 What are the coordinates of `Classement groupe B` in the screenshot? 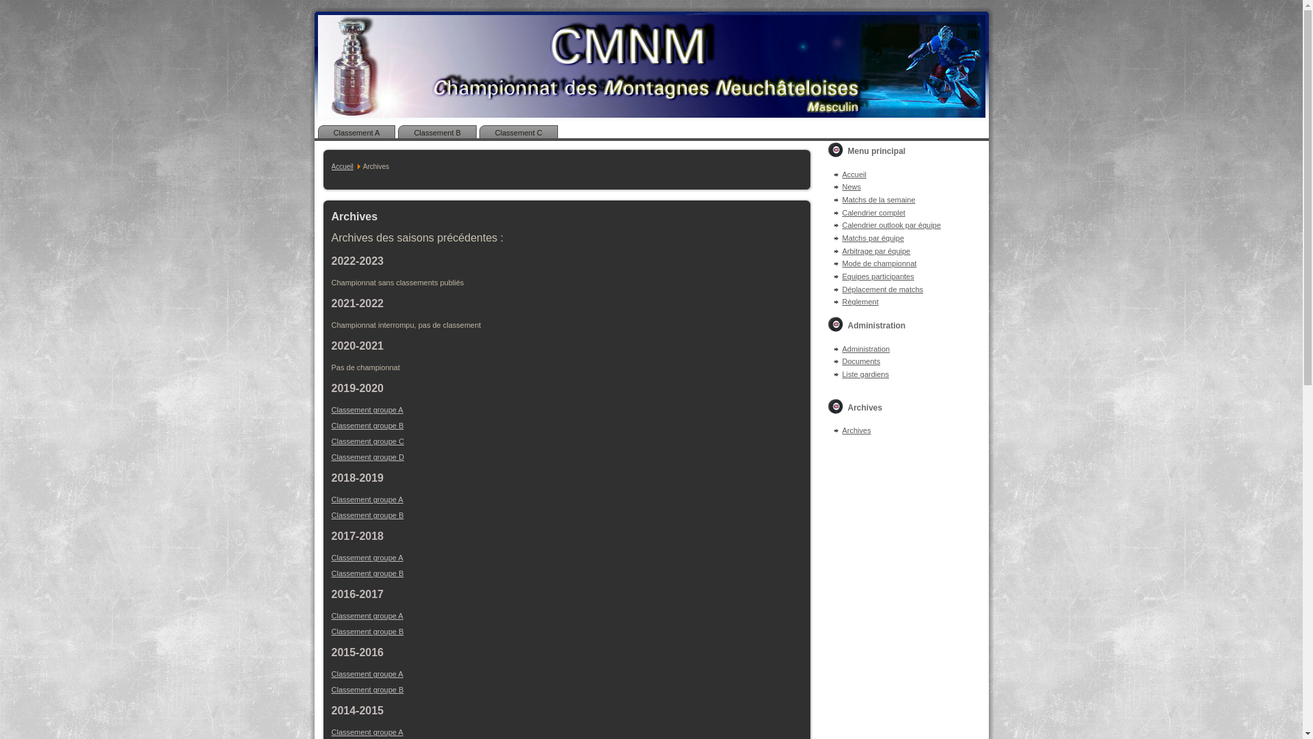 It's located at (367, 573).